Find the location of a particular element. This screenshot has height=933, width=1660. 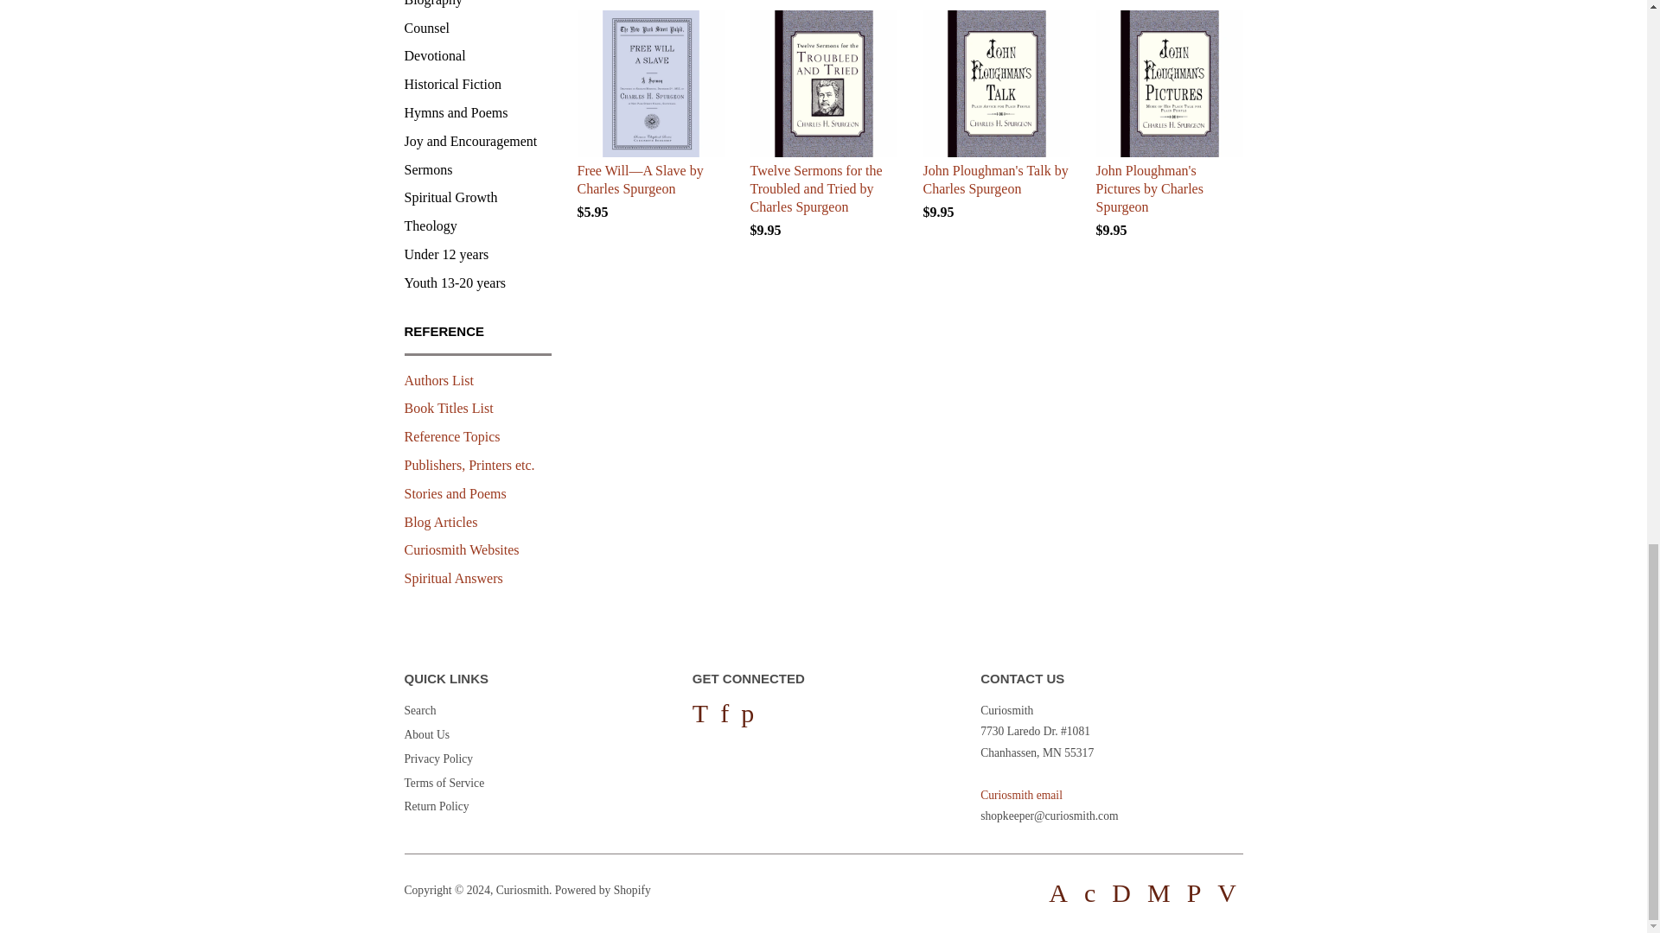

Curiosmith on Pinterest is located at coordinates (747, 712).